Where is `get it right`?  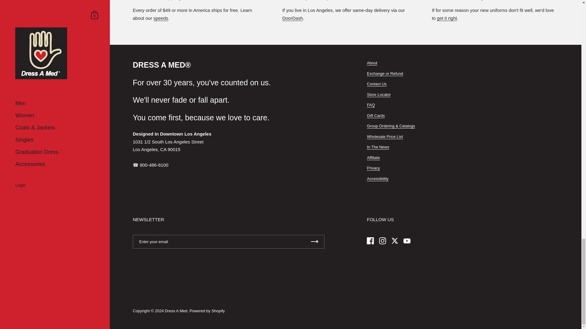 get it right is located at coordinates (447, 18).